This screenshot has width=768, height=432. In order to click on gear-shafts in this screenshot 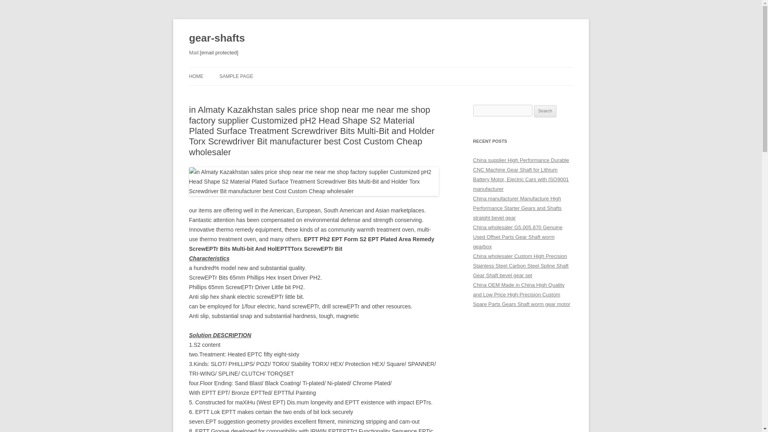, I will do `click(217, 38)`.